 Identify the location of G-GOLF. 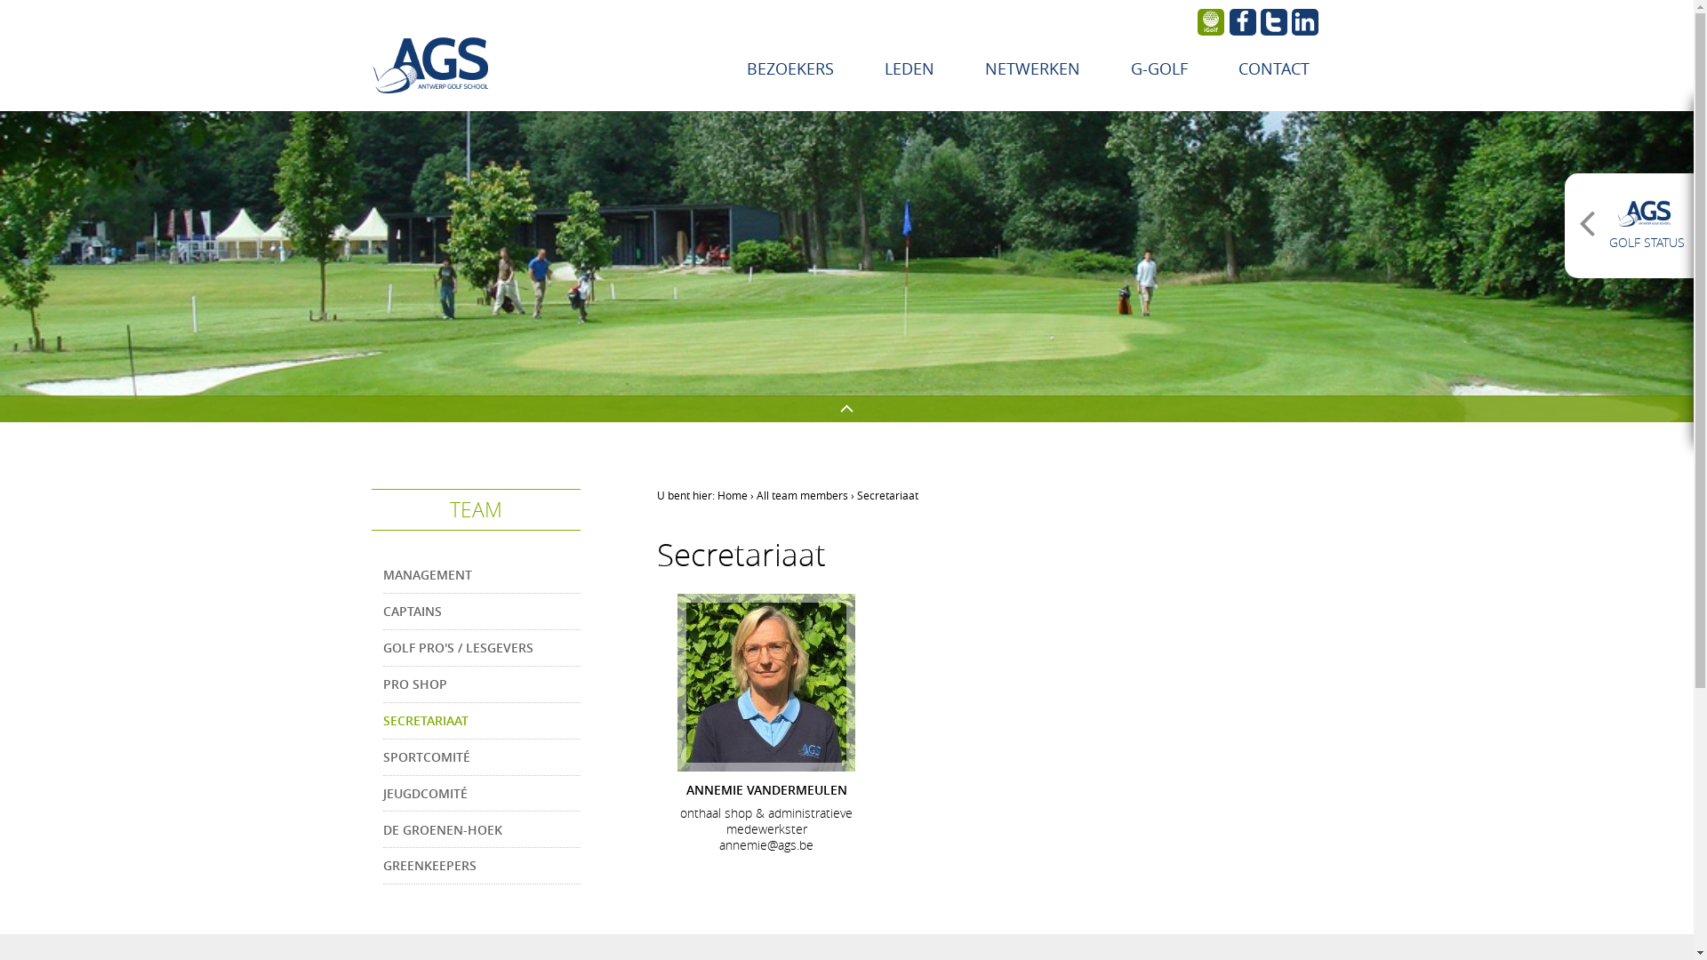
(1158, 68).